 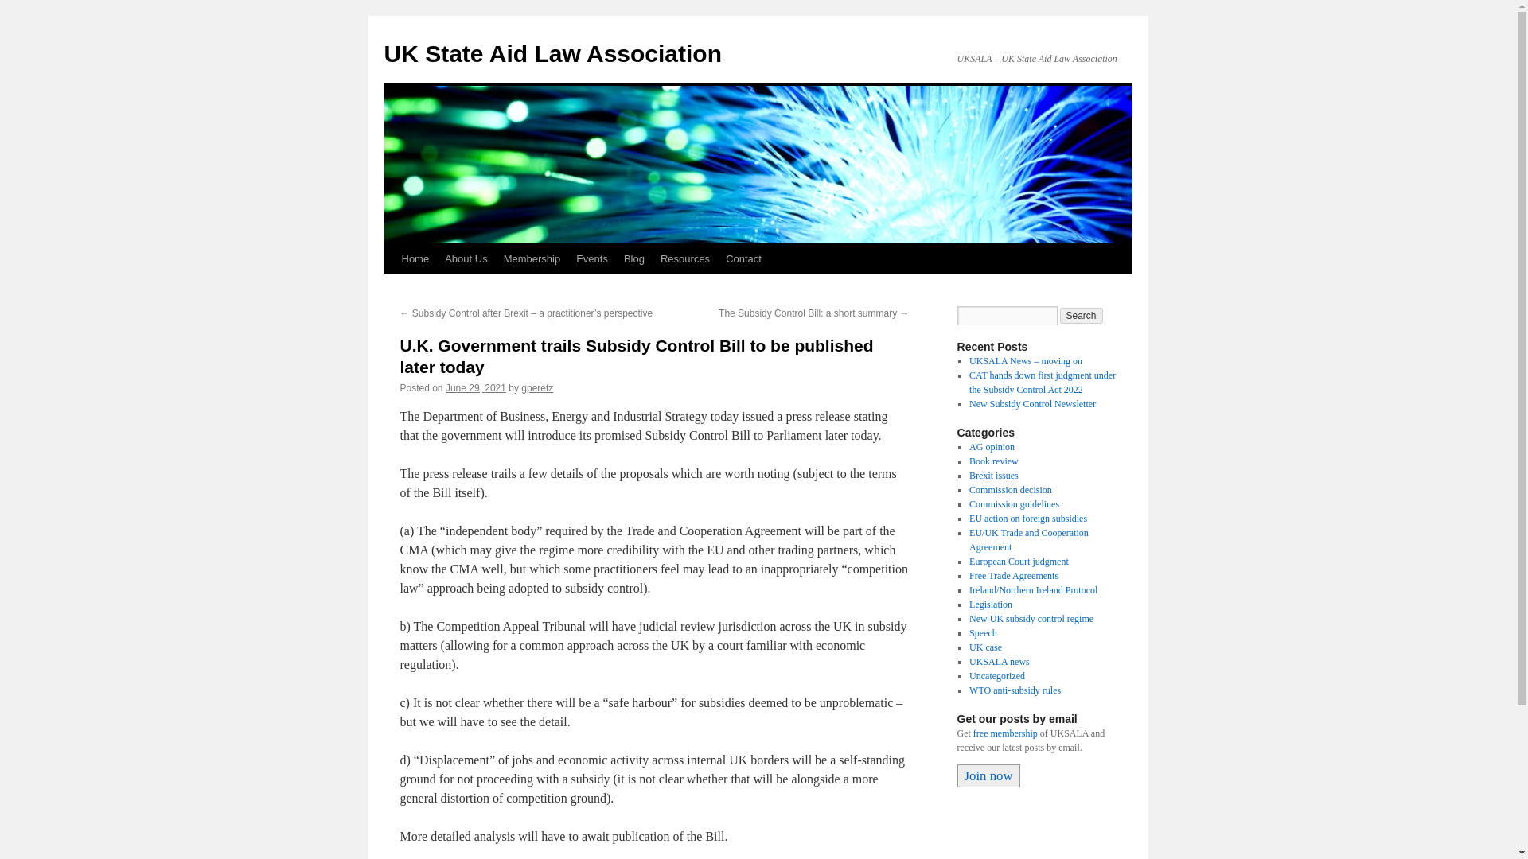 I want to click on UK State Aid Law Association, so click(x=552, y=53).